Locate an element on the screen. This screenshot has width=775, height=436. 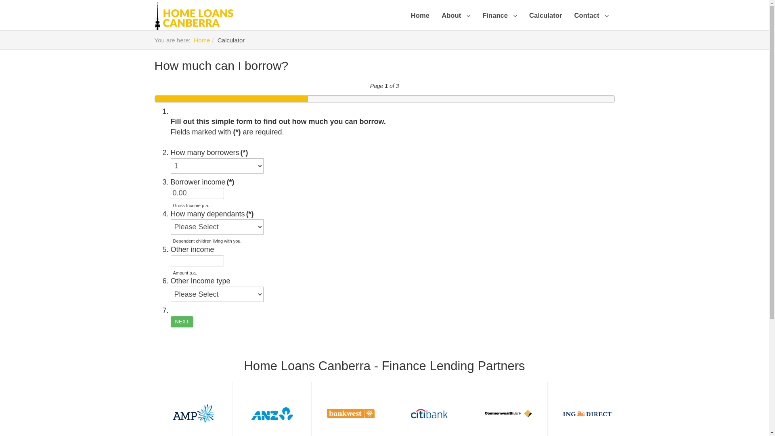
NEXT is located at coordinates (182, 322).